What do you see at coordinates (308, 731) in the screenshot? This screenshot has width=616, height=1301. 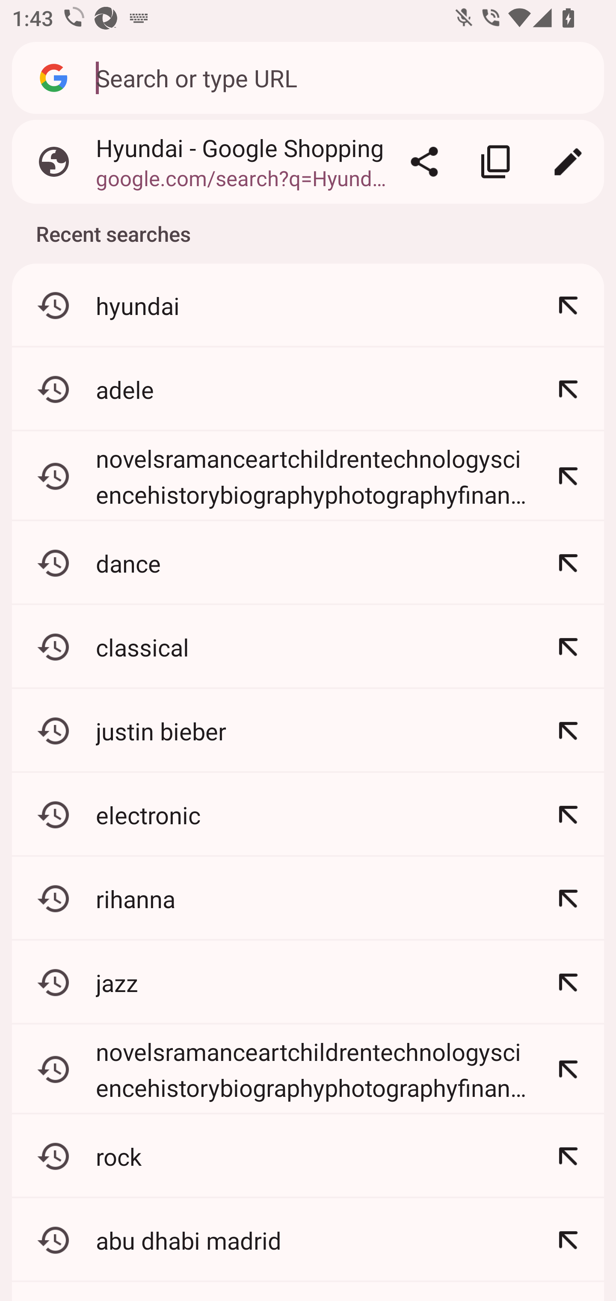 I see `justin bieber Refine: justin bieber` at bounding box center [308, 731].